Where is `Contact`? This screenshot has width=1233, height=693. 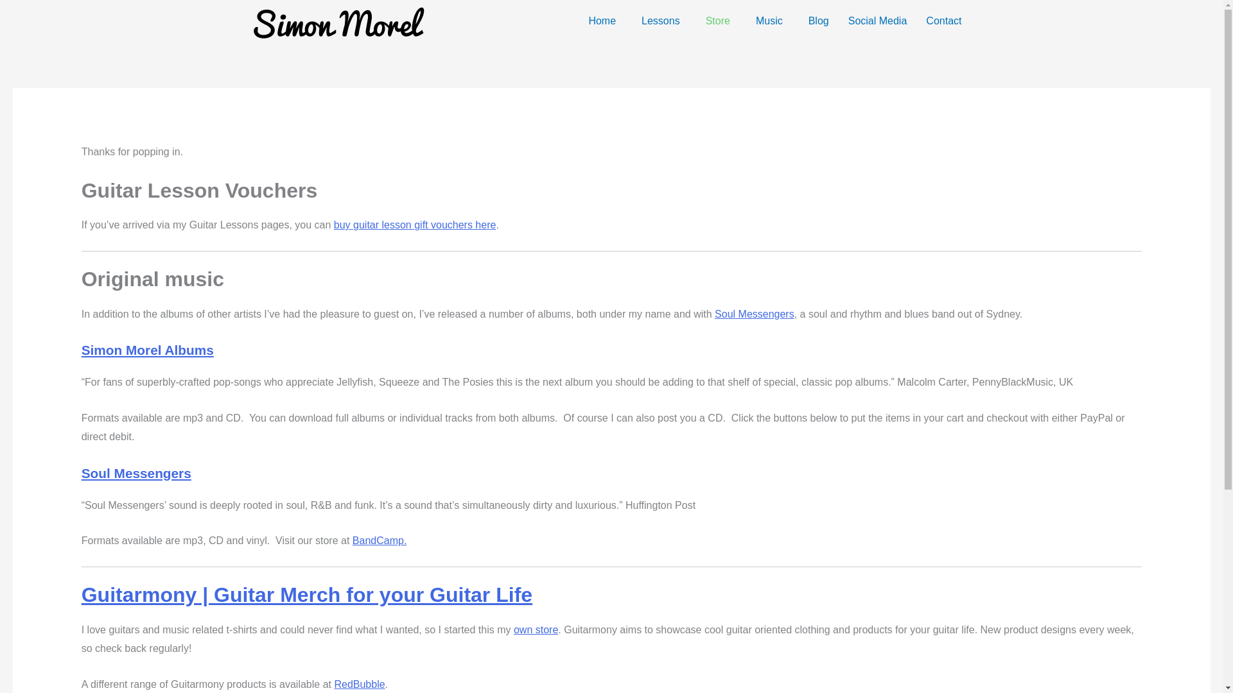 Contact is located at coordinates (943, 21).